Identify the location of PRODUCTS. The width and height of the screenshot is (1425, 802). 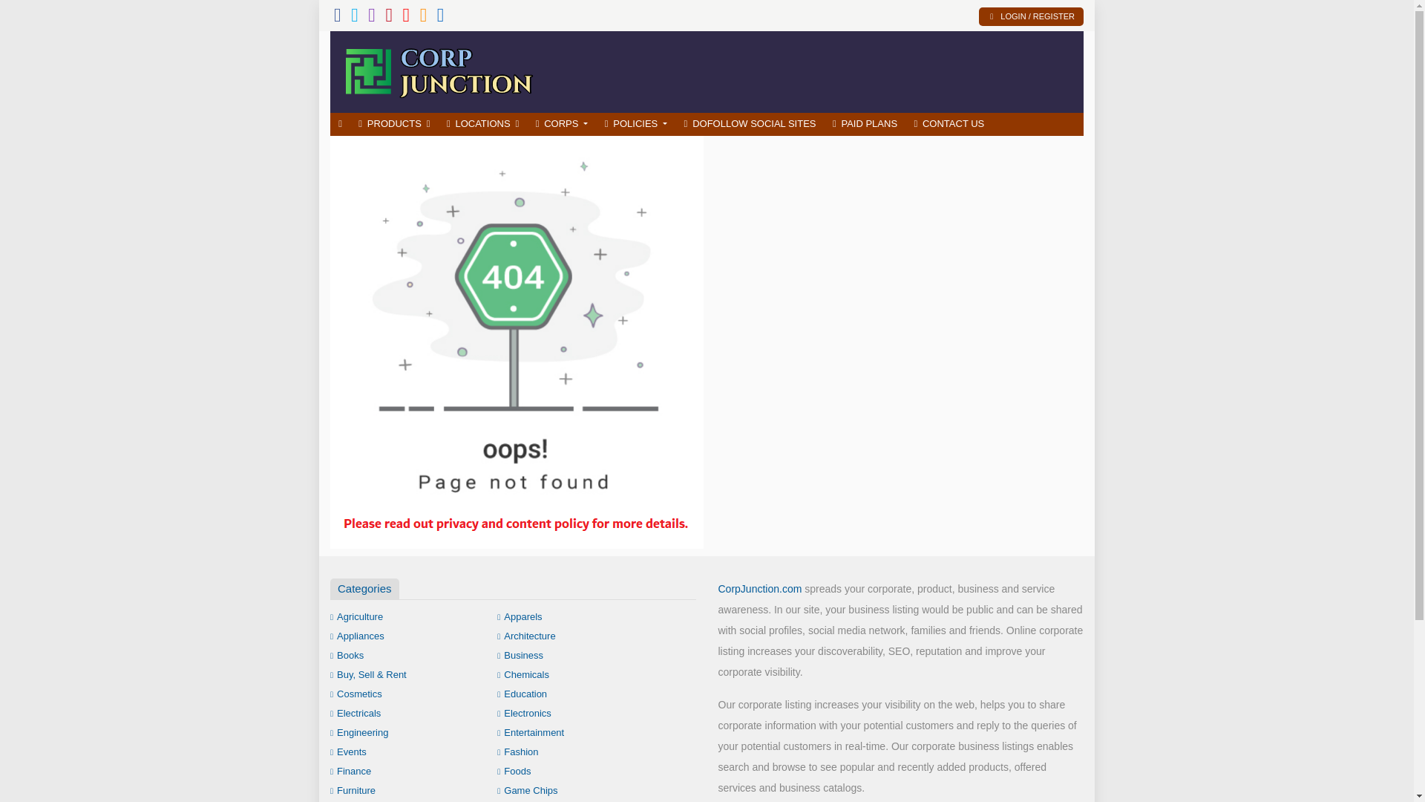
(395, 124).